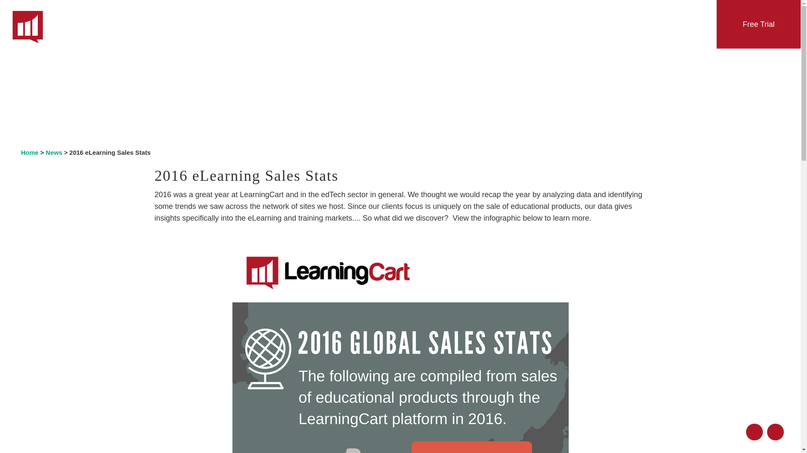  Describe the element at coordinates (403, 122) in the screenshot. I see `Ecommerce System` at that location.